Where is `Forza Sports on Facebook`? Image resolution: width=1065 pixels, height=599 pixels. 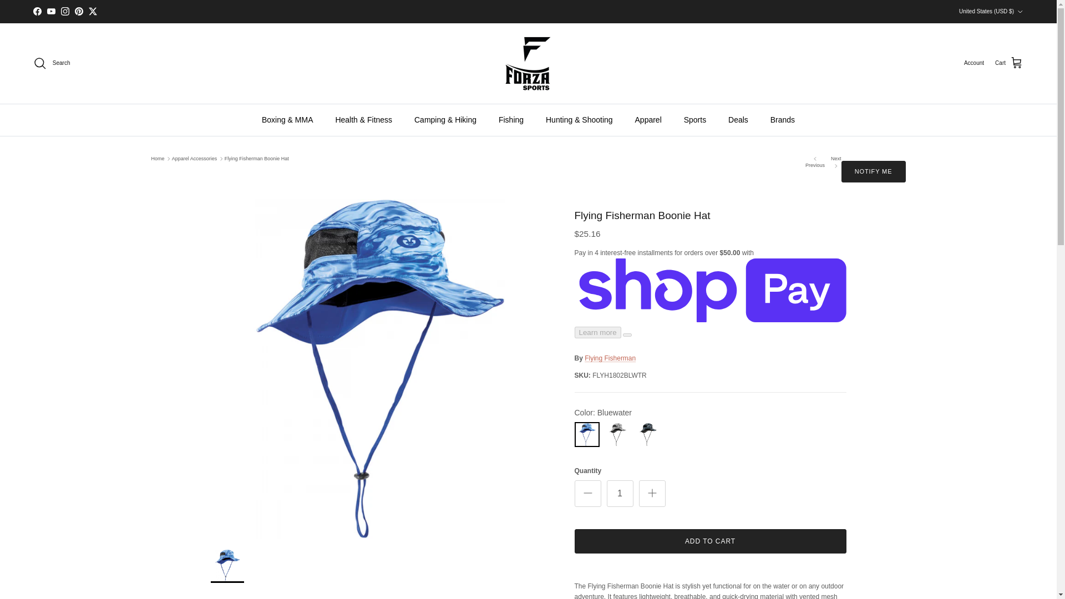 Forza Sports on Facebook is located at coordinates (37, 11).